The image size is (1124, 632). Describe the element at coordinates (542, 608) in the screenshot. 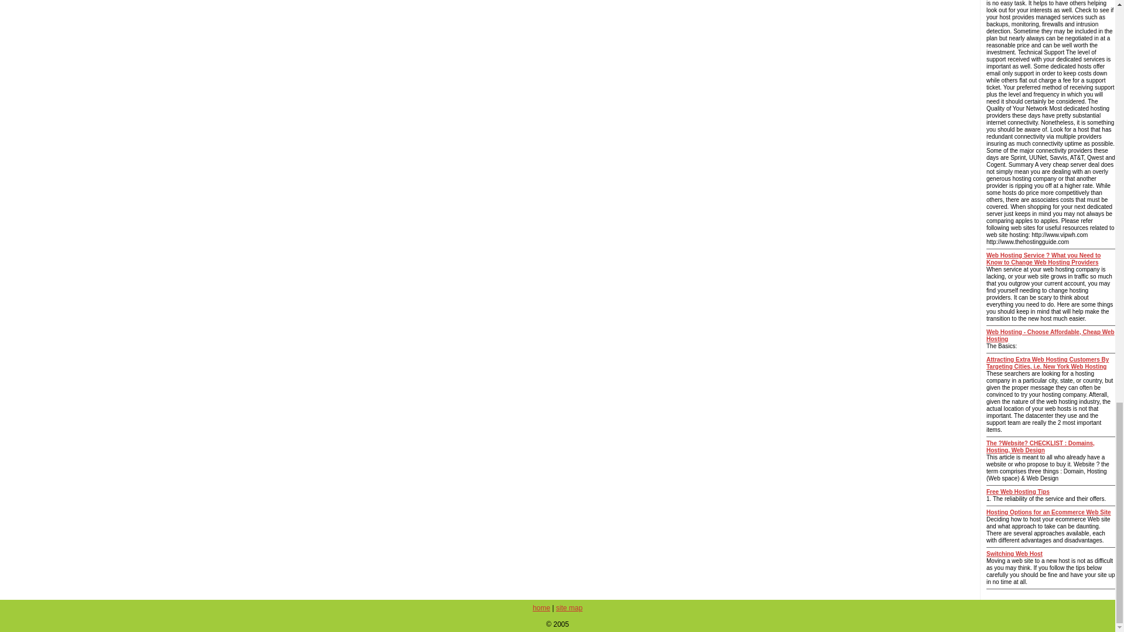

I see `home` at that location.